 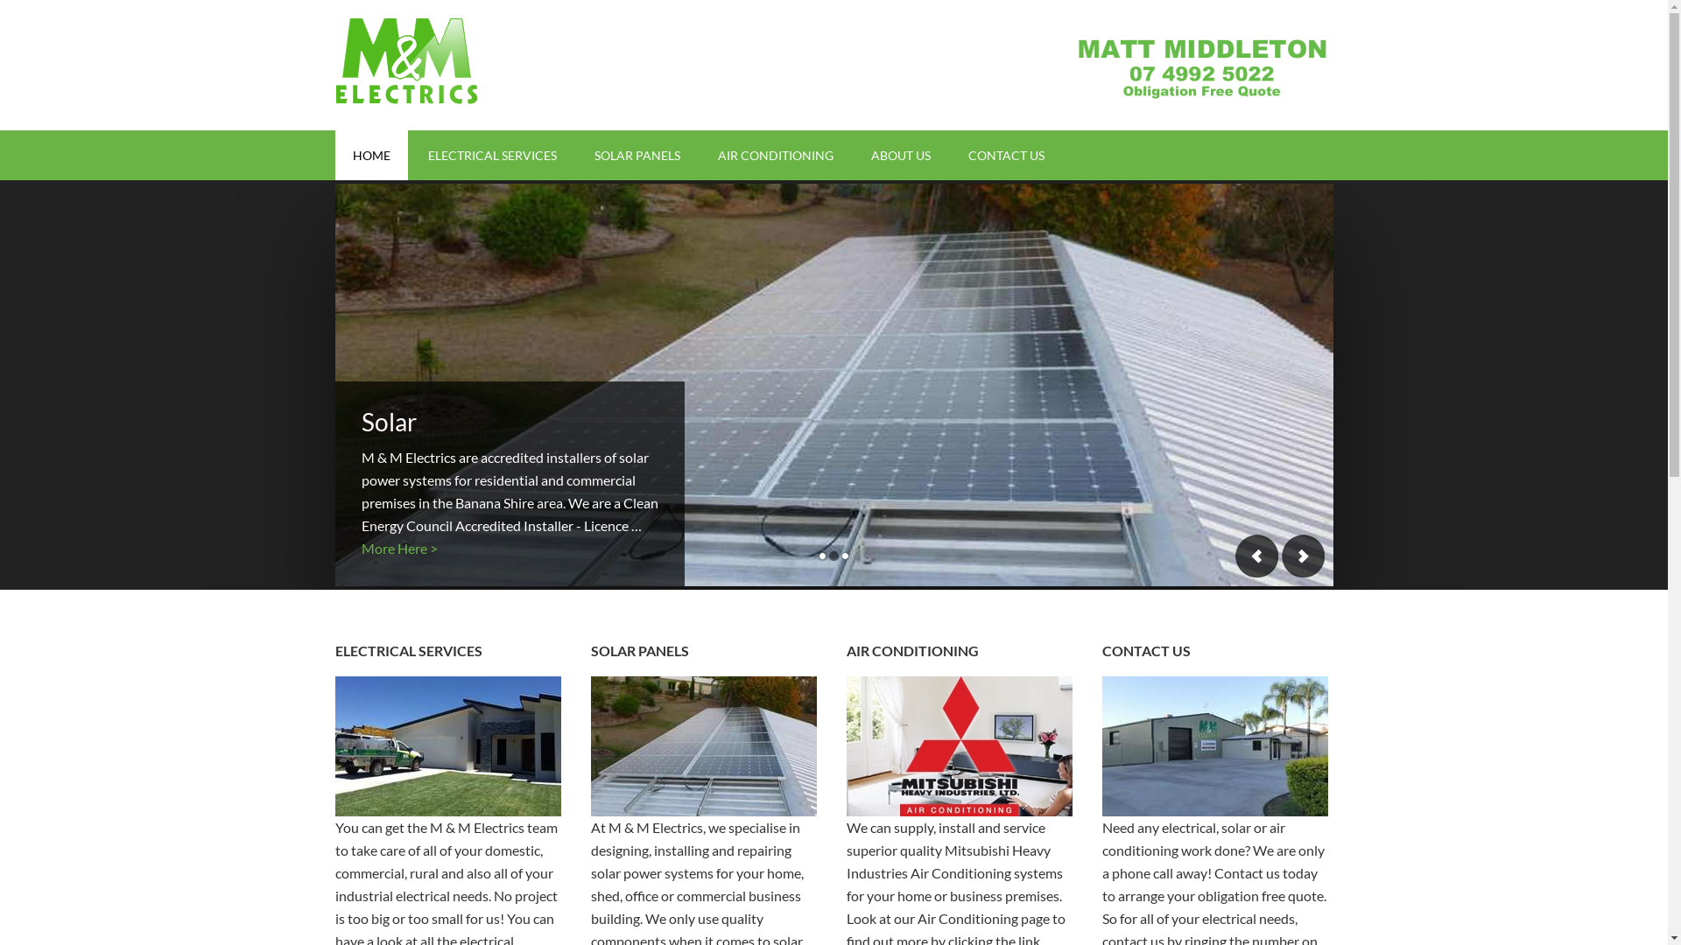 What do you see at coordinates (823, 556) in the screenshot?
I see `1` at bounding box center [823, 556].